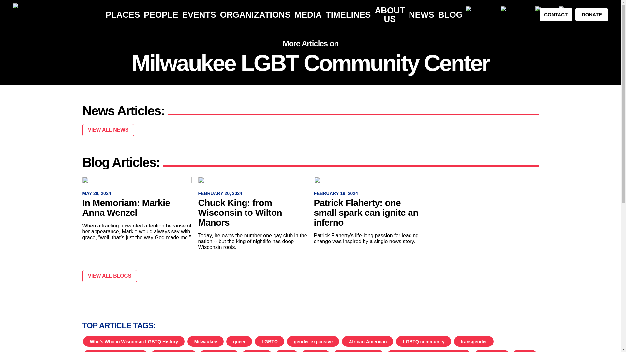 The image size is (626, 352). I want to click on PLACES, so click(123, 15).